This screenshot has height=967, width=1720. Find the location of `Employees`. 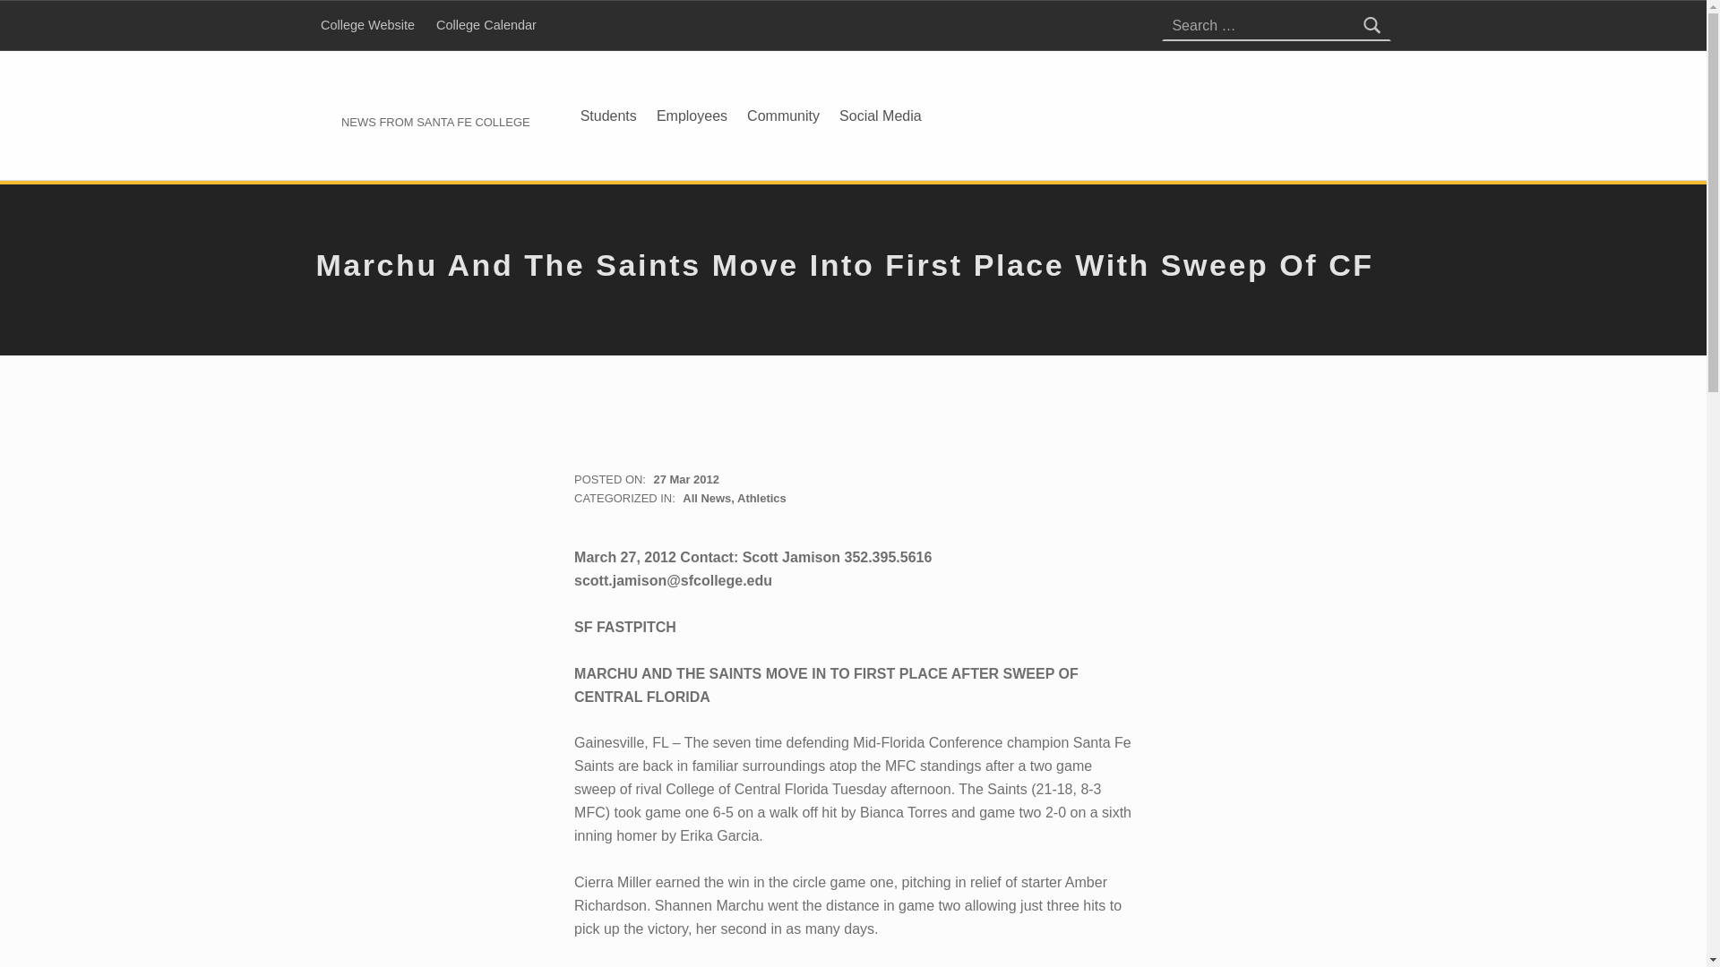

Employees is located at coordinates (692, 115).